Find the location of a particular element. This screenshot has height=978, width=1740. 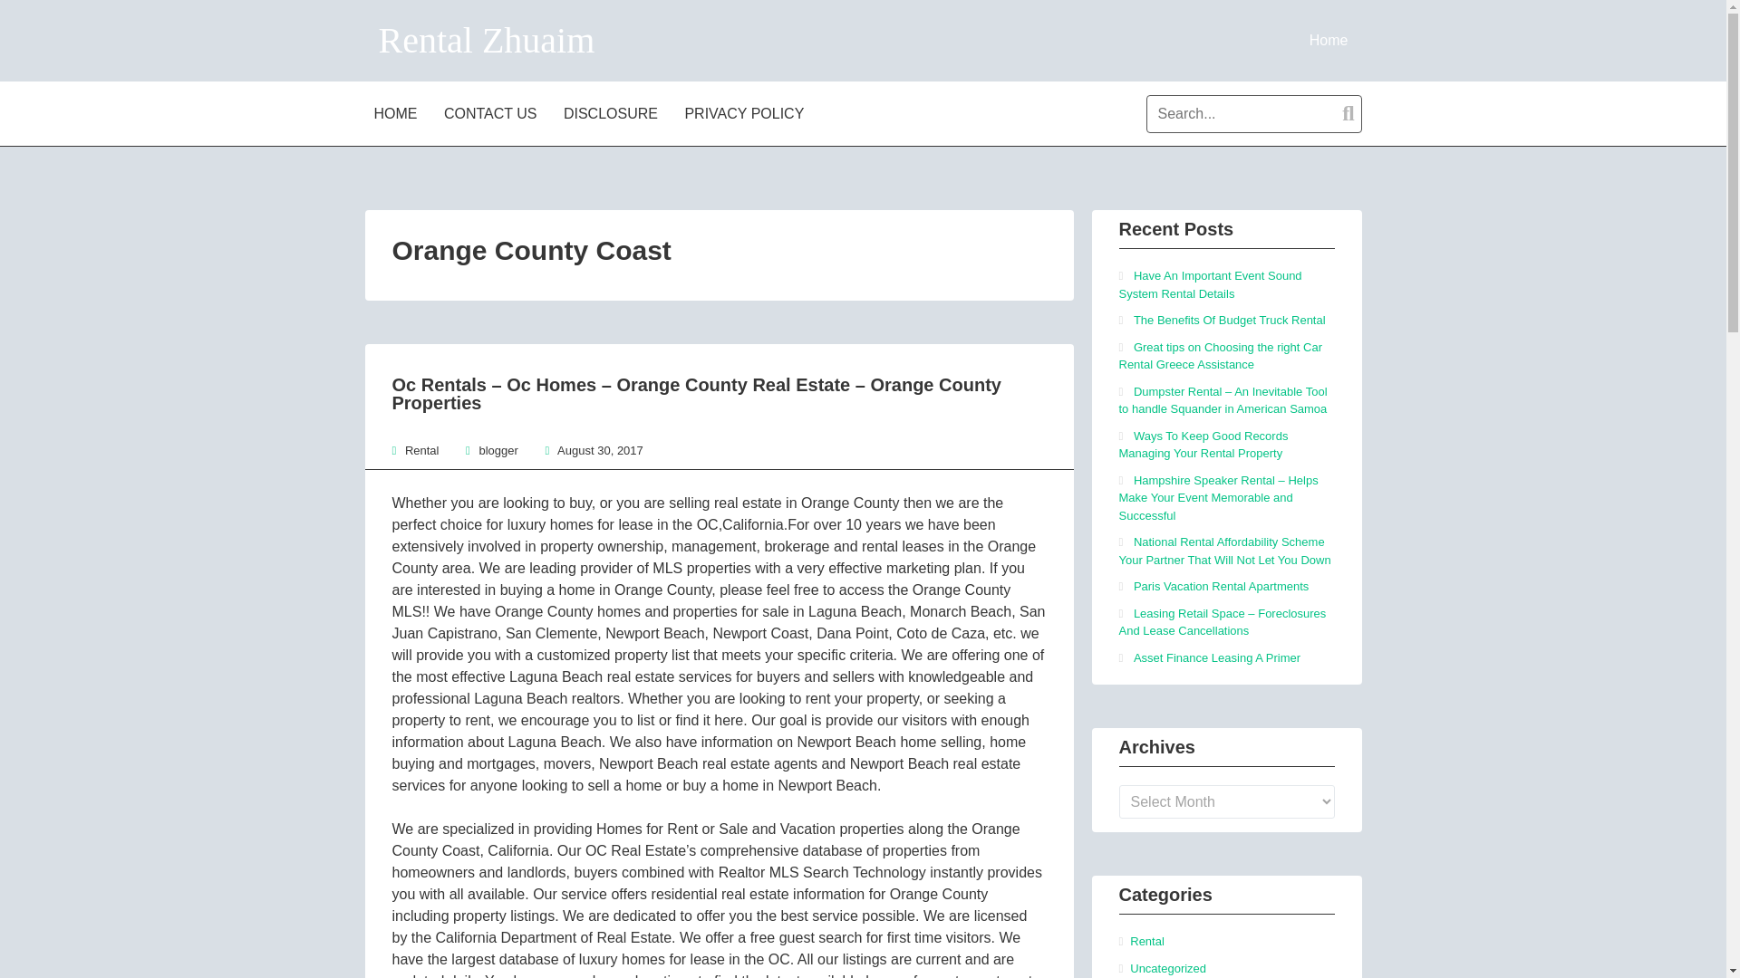

Search for: is located at coordinates (1253, 113).